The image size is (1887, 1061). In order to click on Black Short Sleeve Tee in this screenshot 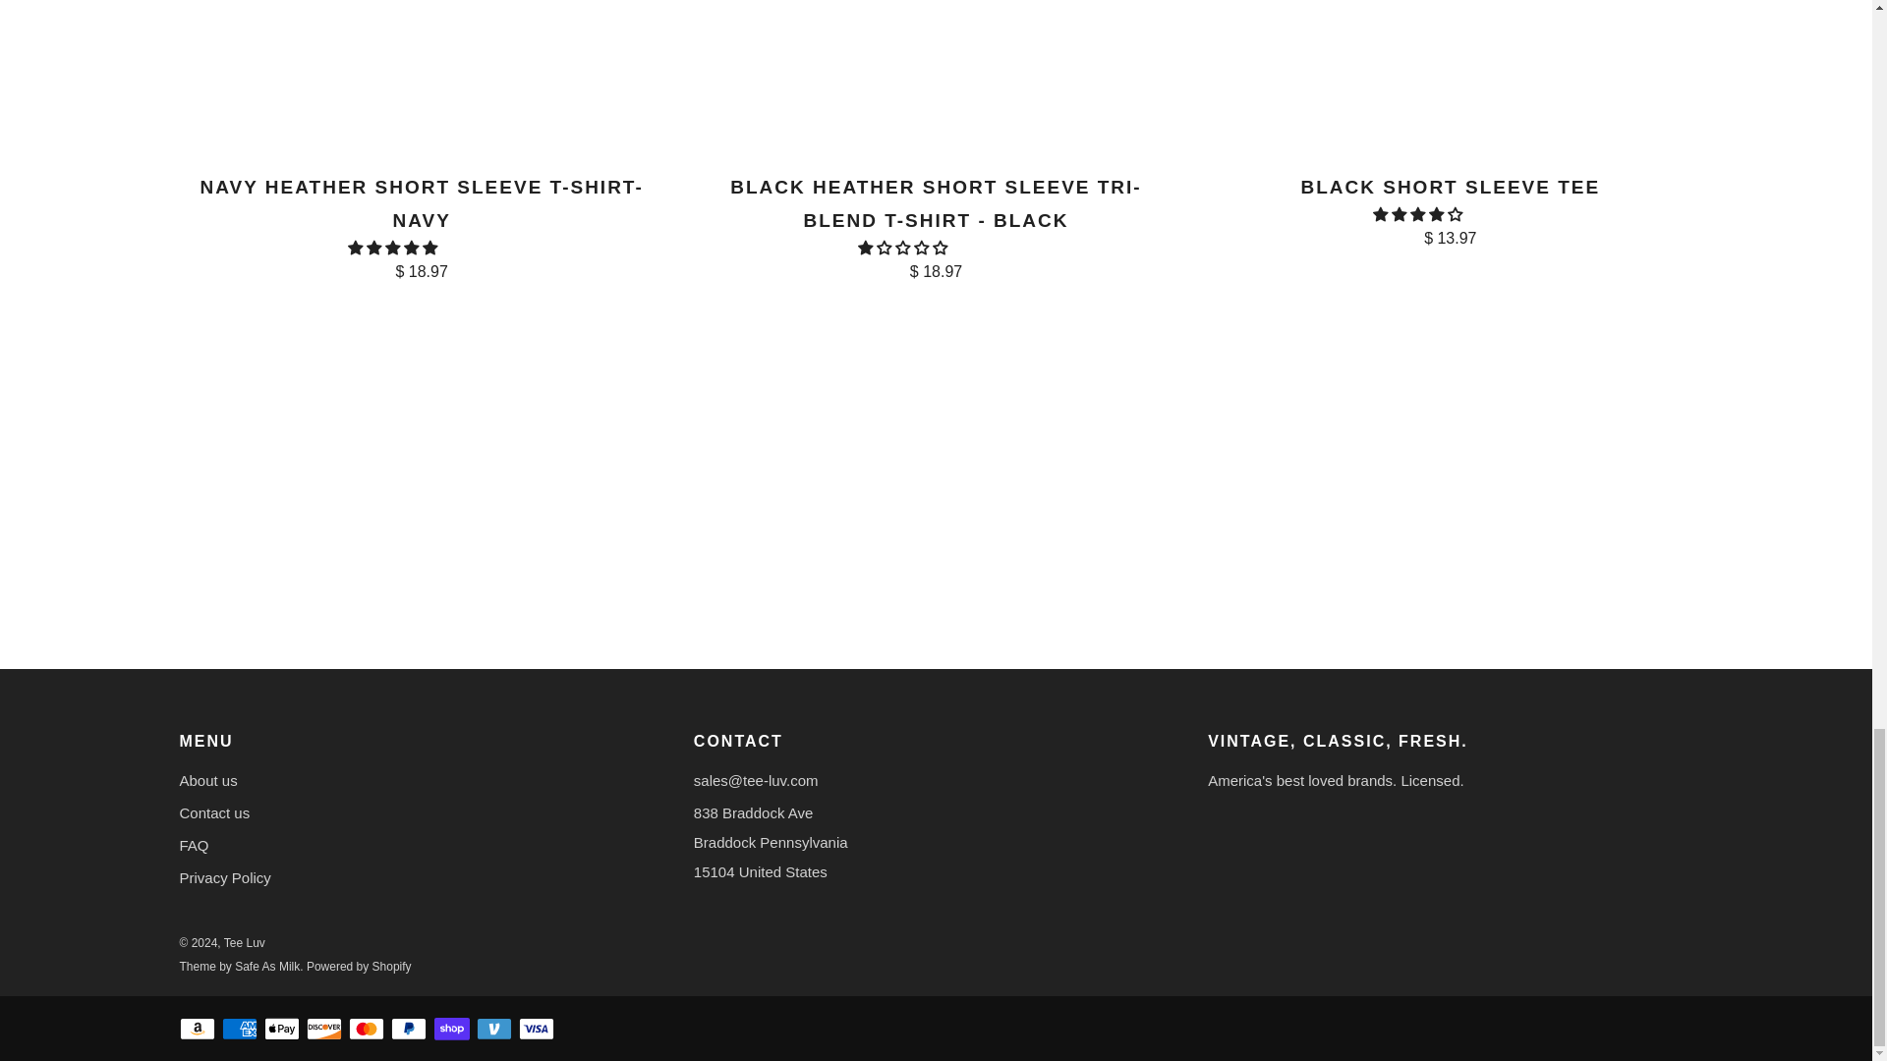, I will do `click(1450, 208)`.